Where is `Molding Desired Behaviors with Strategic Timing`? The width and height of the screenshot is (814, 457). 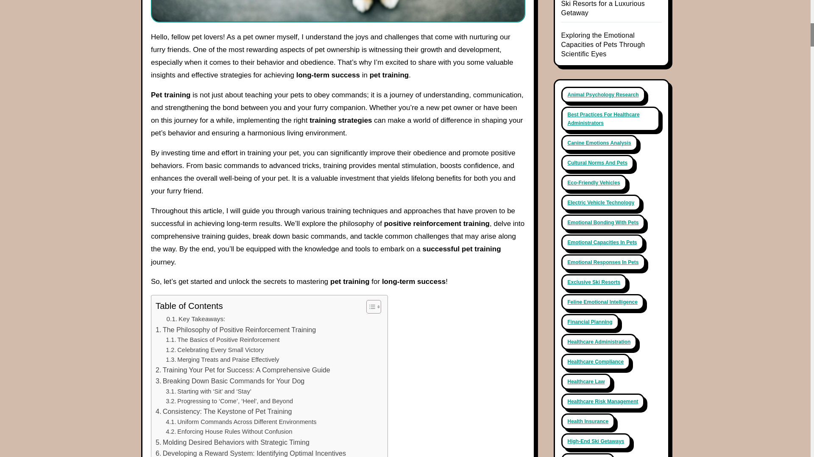
Molding Desired Behaviors with Strategic Timing is located at coordinates (232, 443).